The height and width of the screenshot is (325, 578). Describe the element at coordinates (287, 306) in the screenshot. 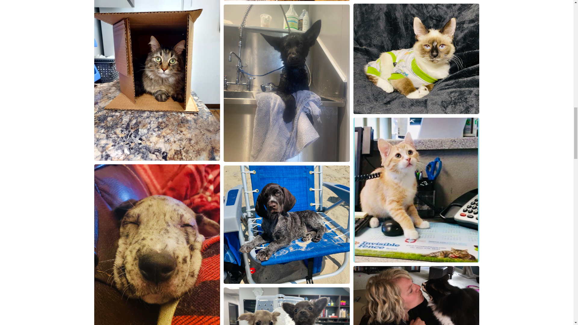

I see `IMG-5480` at that location.